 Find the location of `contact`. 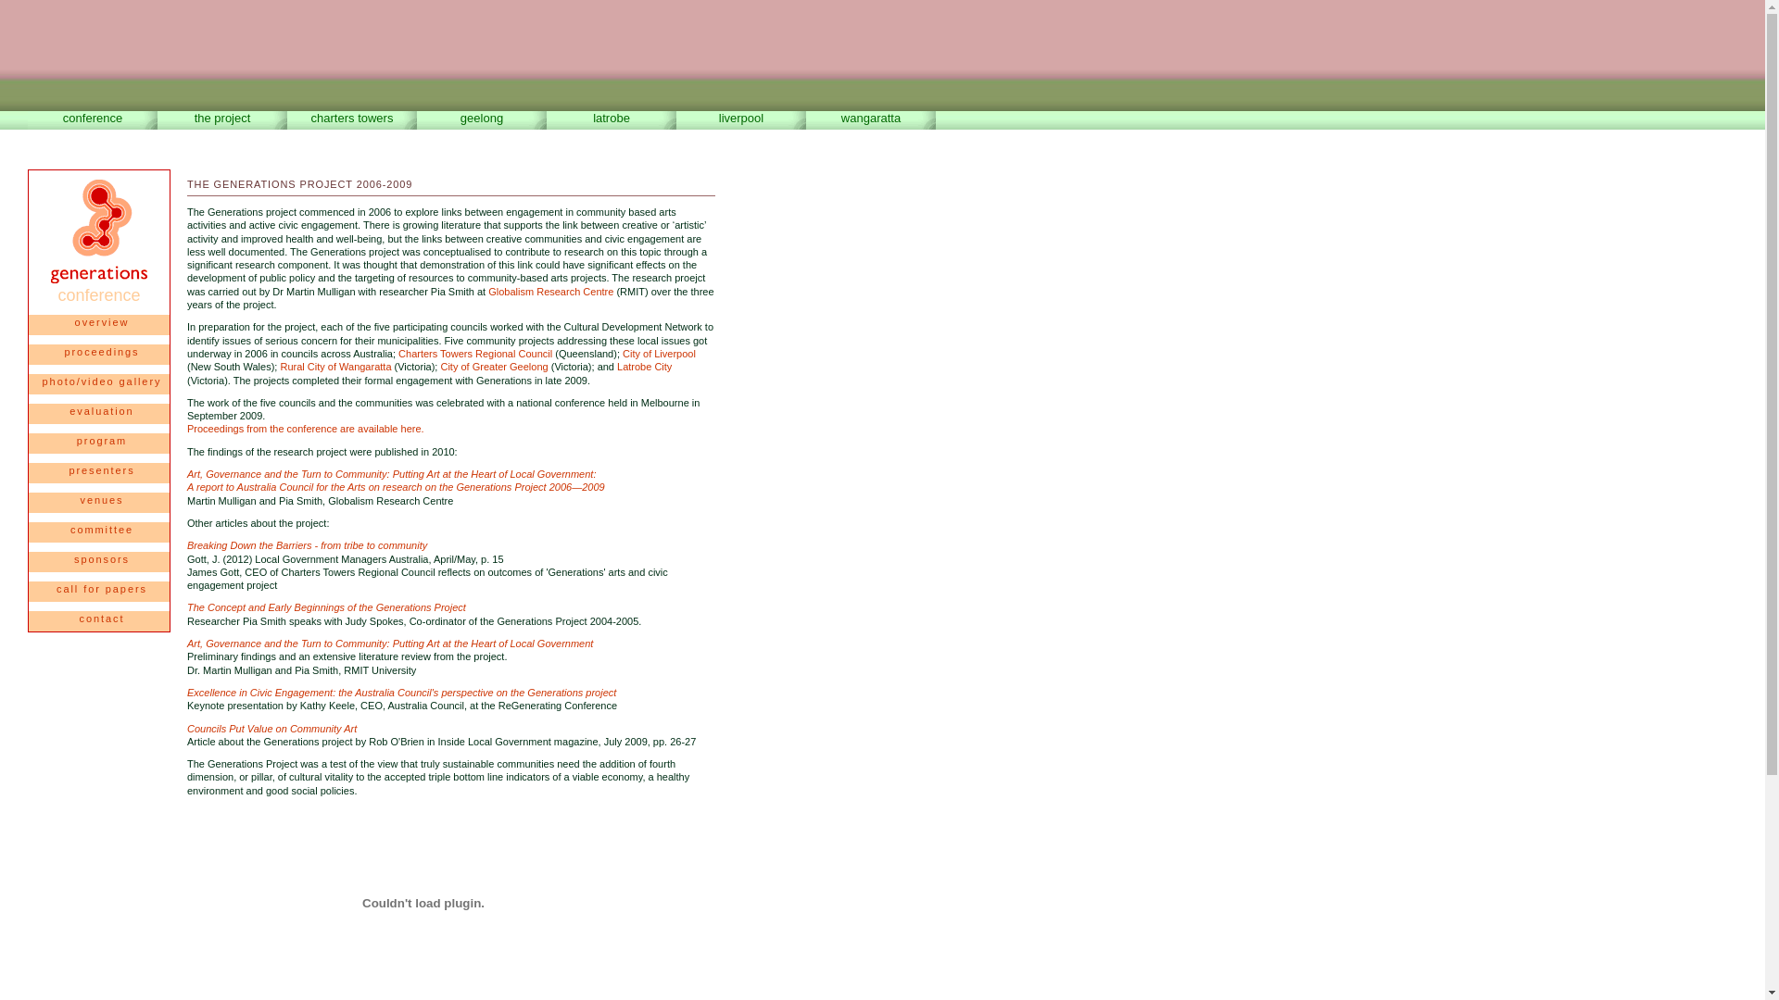

contact is located at coordinates (99, 621).